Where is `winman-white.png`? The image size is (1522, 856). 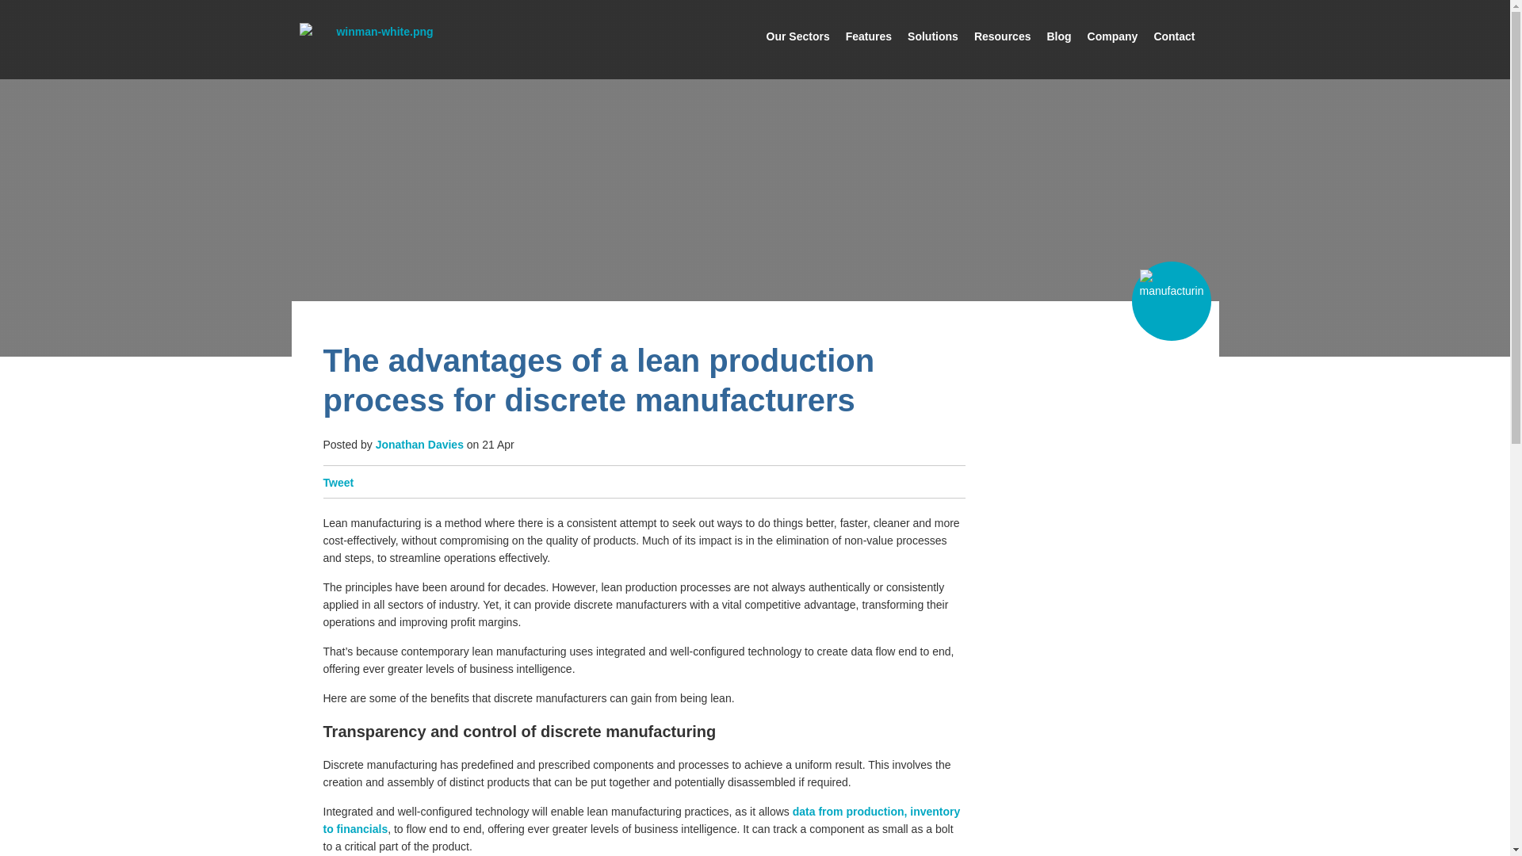
winman-white.png is located at coordinates (379, 32).